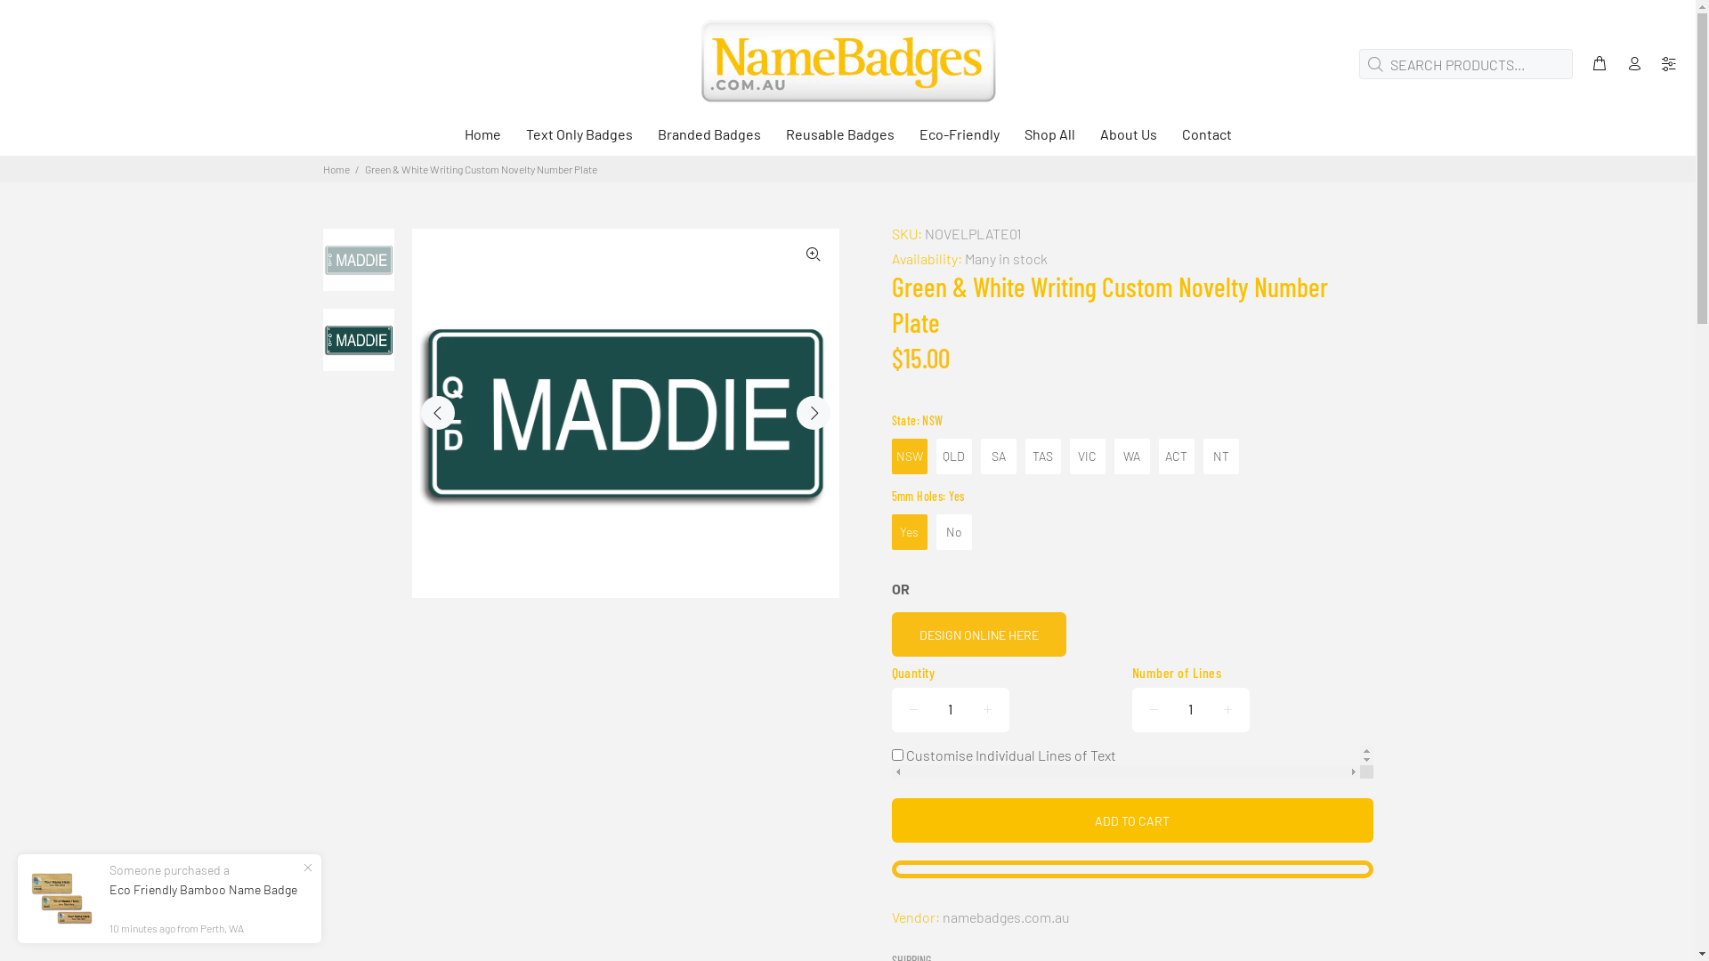 This screenshot has width=1709, height=961. Describe the element at coordinates (1088, 456) in the screenshot. I see `VIC` at that location.